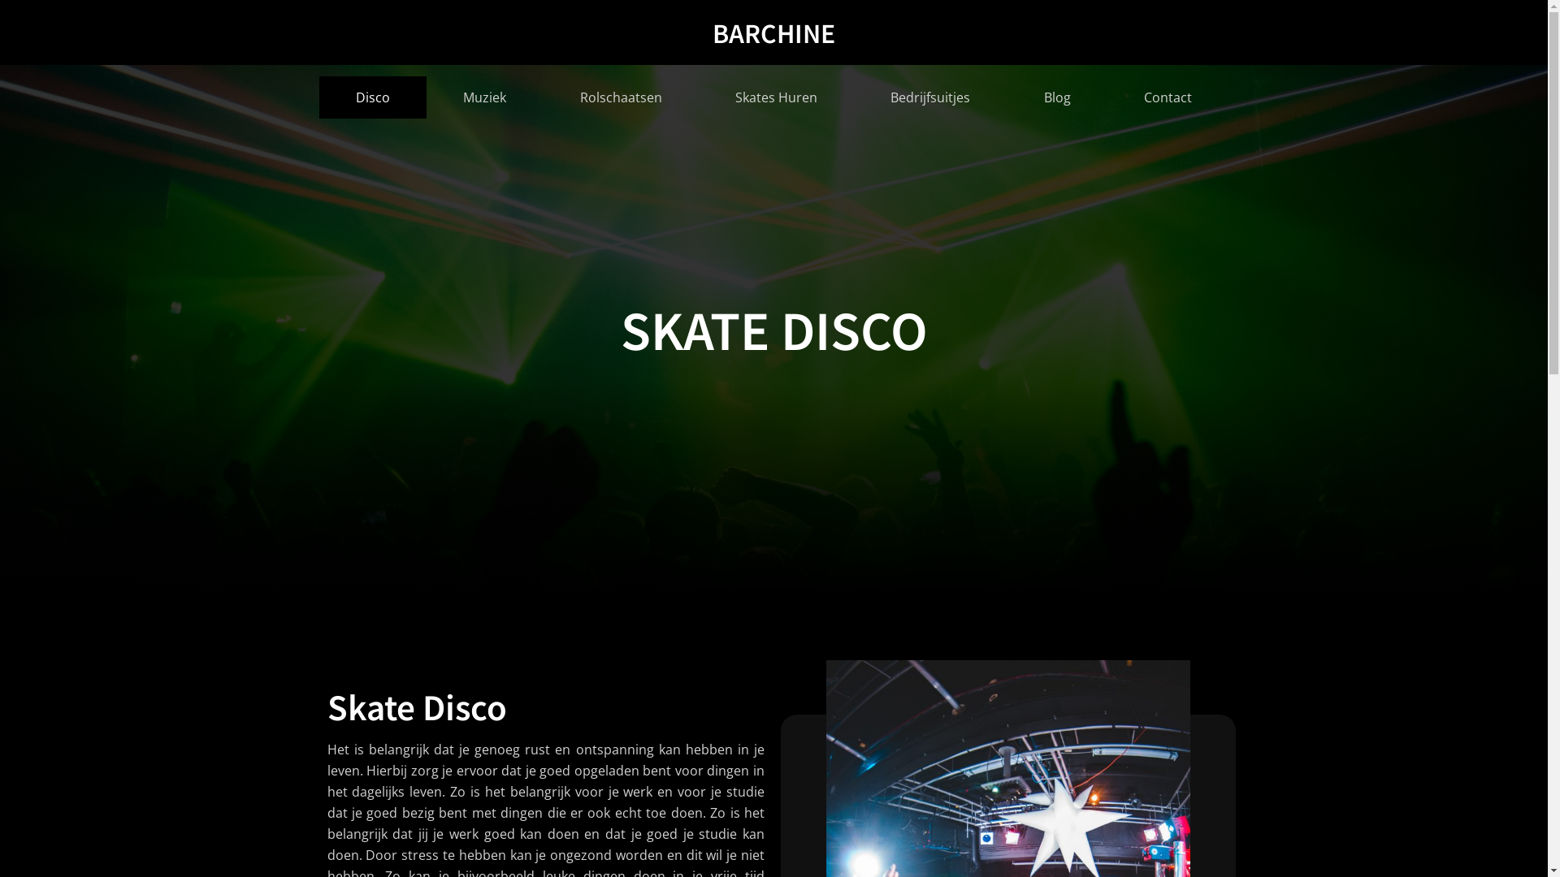 This screenshot has width=1560, height=877. What do you see at coordinates (930, 97) in the screenshot?
I see `Bedrijfsuitjes` at bounding box center [930, 97].